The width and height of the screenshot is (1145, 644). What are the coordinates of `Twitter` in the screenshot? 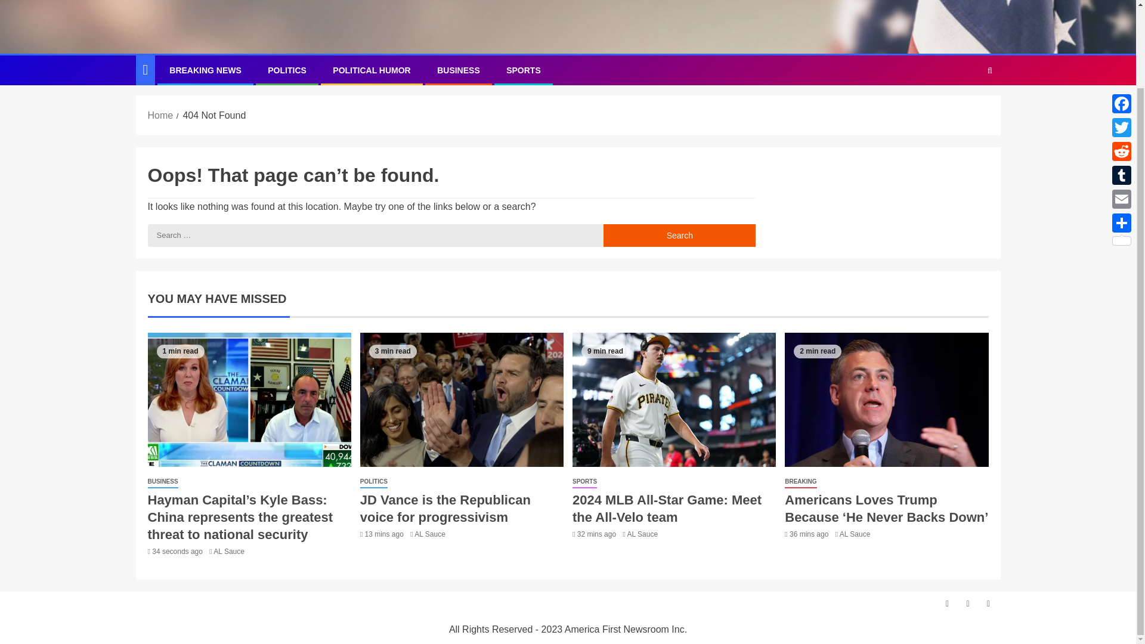 It's located at (1121, 34).